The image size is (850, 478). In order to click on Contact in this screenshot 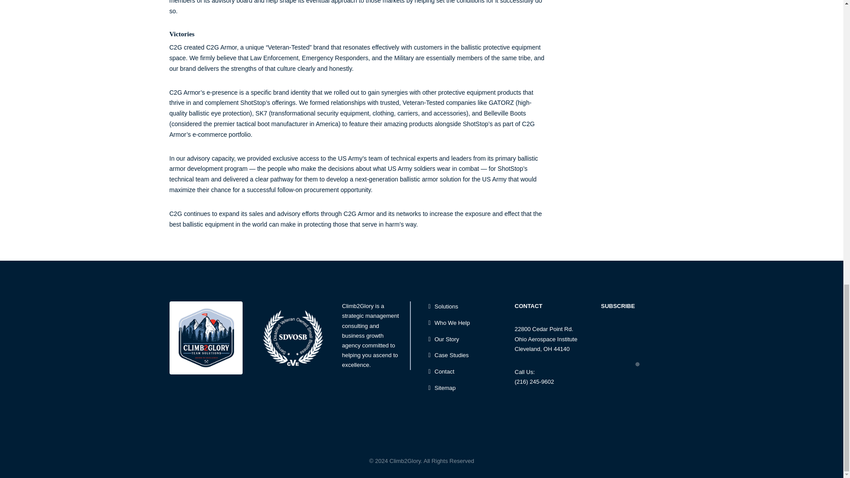, I will do `click(465, 372)`.